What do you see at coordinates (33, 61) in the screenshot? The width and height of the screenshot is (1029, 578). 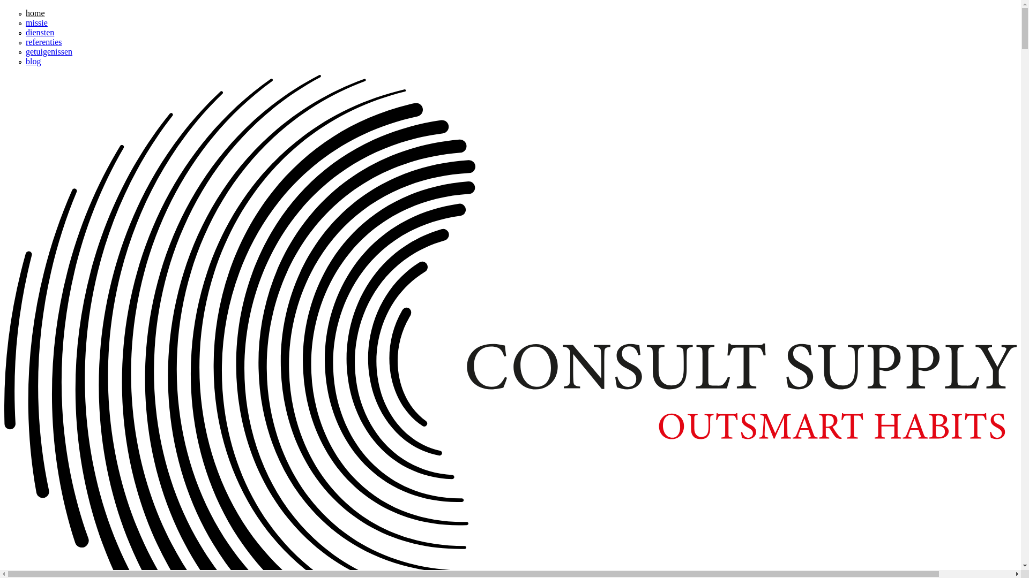 I see `blog` at bounding box center [33, 61].